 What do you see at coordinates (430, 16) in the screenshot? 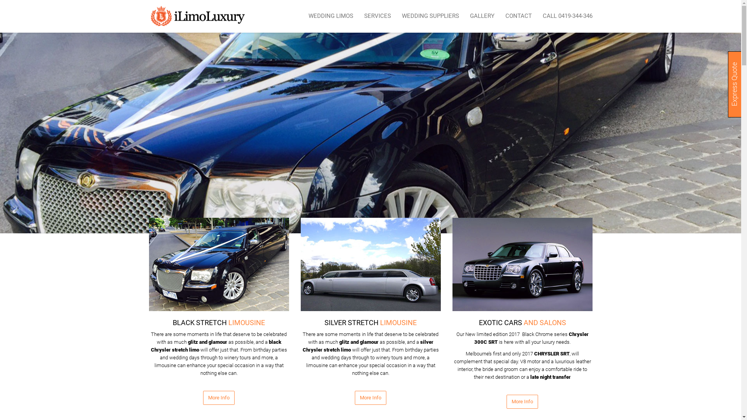
I see `WEDDING SUPPLIERS` at bounding box center [430, 16].